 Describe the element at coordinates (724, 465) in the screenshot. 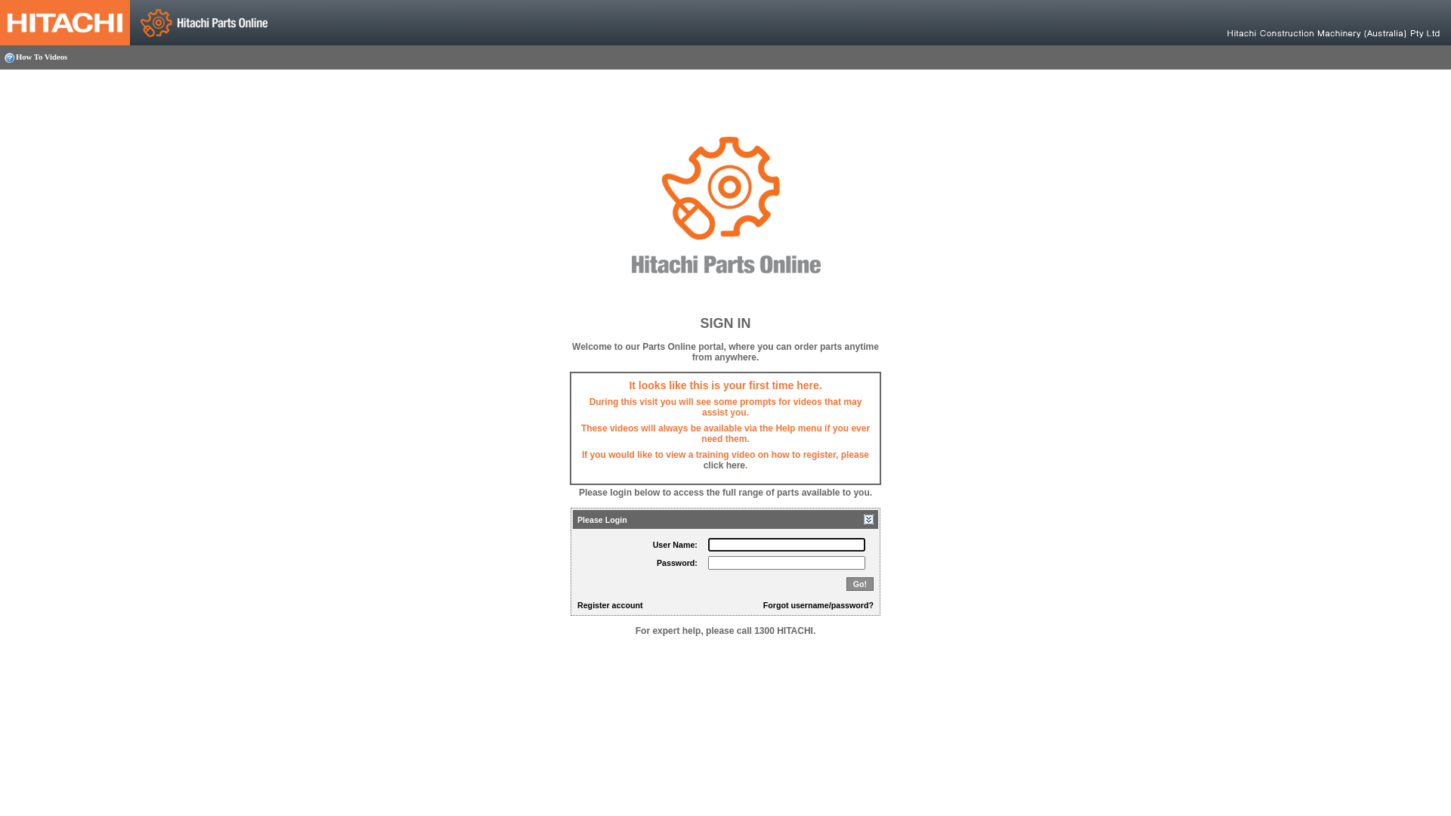

I see `click here` at that location.